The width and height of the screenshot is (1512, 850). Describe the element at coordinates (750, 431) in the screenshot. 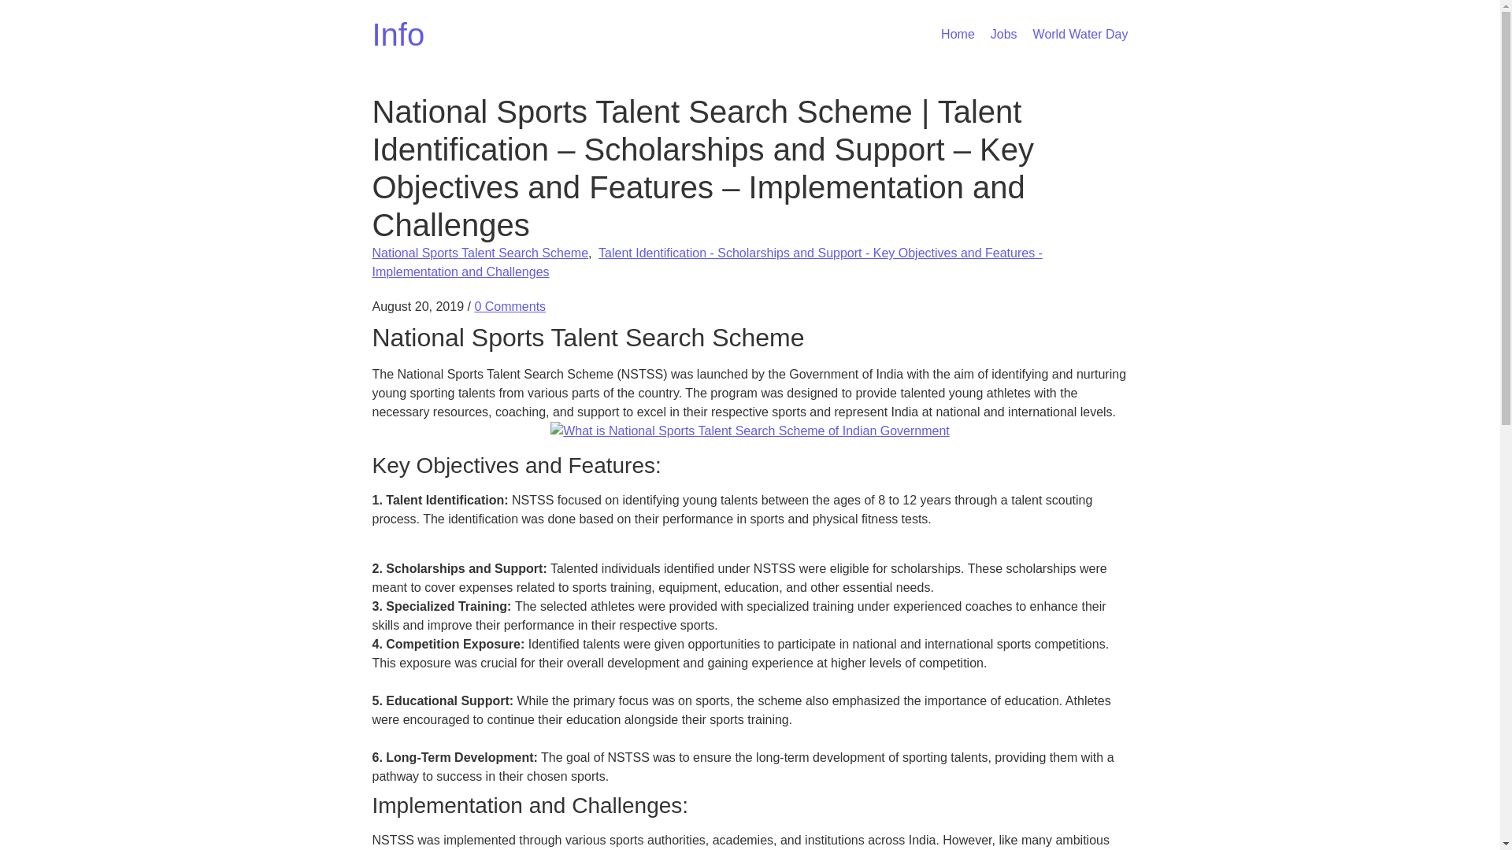

I see `National Sports Talent Search Scheme` at that location.